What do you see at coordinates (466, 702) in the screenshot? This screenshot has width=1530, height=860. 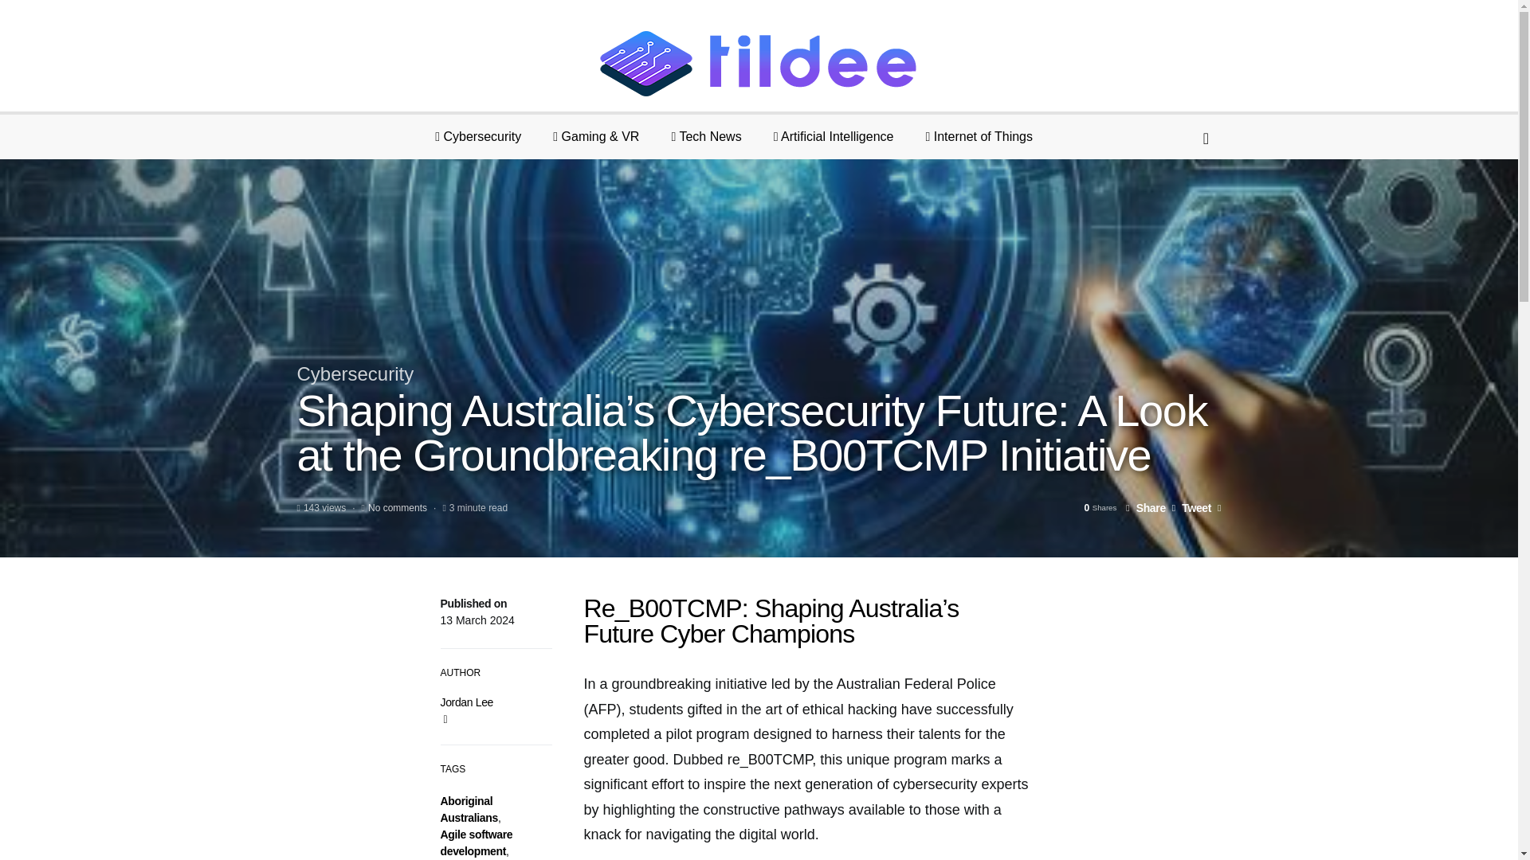 I see `Jordan Lee` at bounding box center [466, 702].